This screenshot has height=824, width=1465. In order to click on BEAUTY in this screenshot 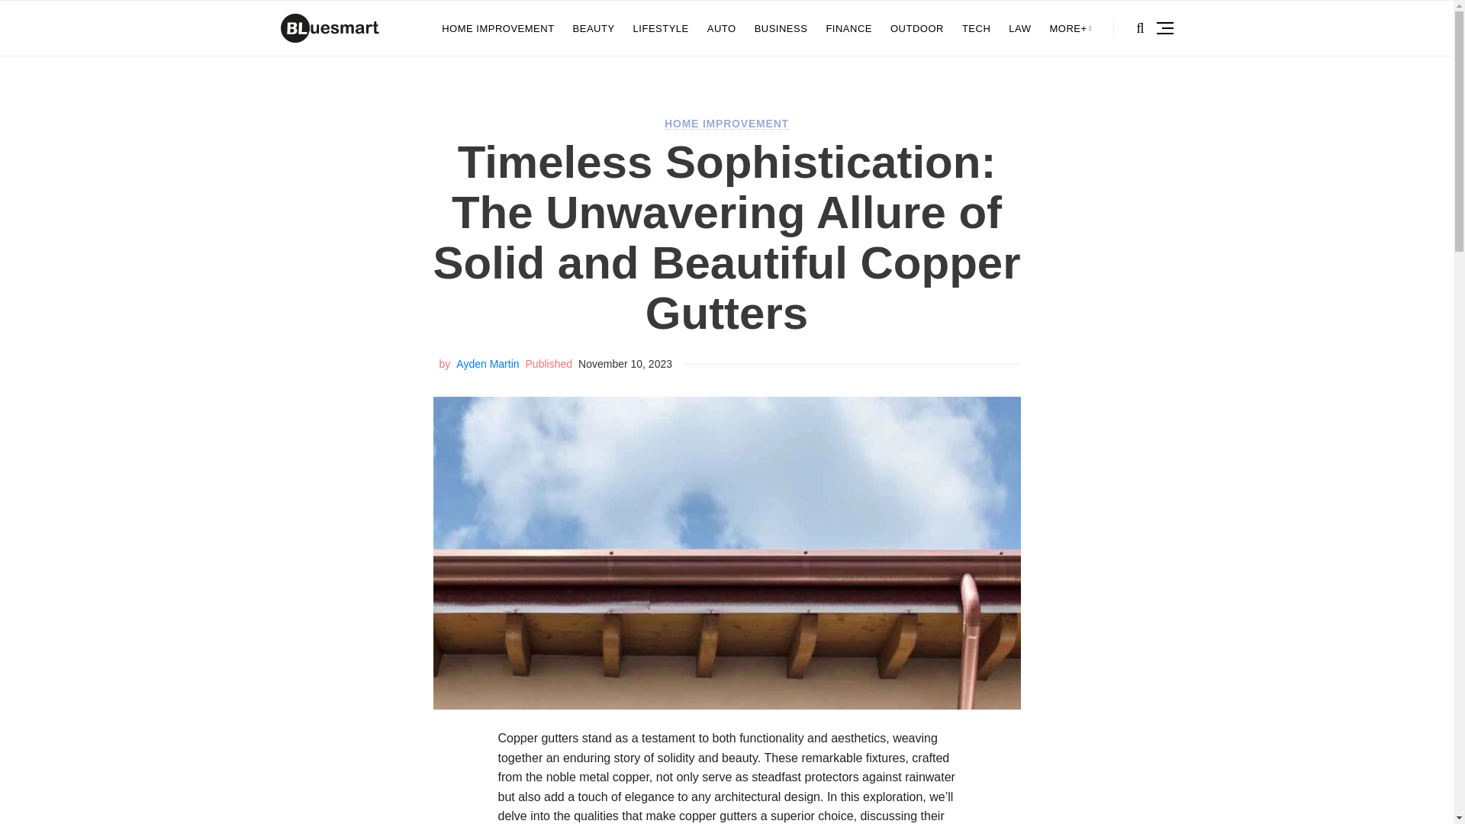, I will do `click(594, 28)`.